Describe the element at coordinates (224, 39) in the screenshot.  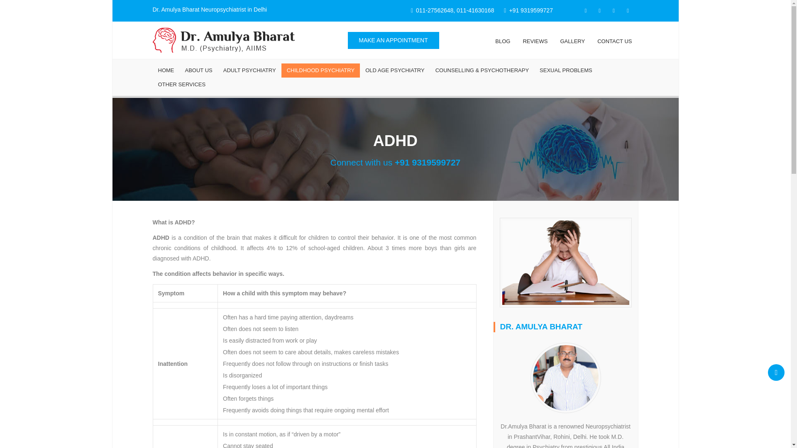
I see `Dr Amulya Bharat` at that location.